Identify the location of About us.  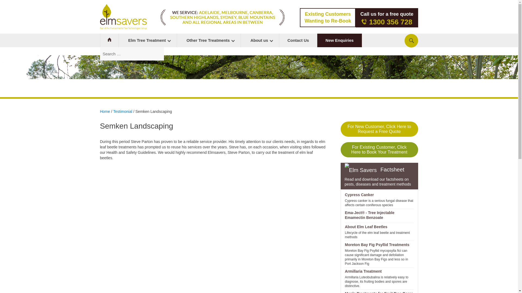
(147, 40).